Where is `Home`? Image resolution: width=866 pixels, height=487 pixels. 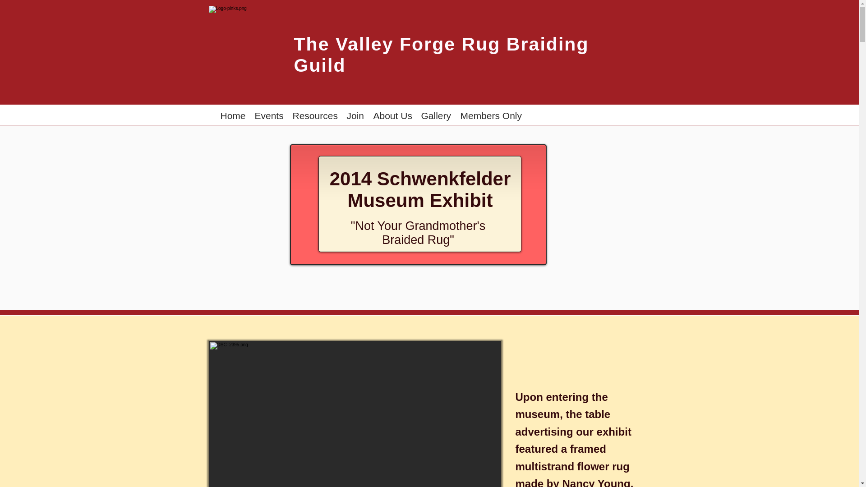
Home is located at coordinates (233, 115).